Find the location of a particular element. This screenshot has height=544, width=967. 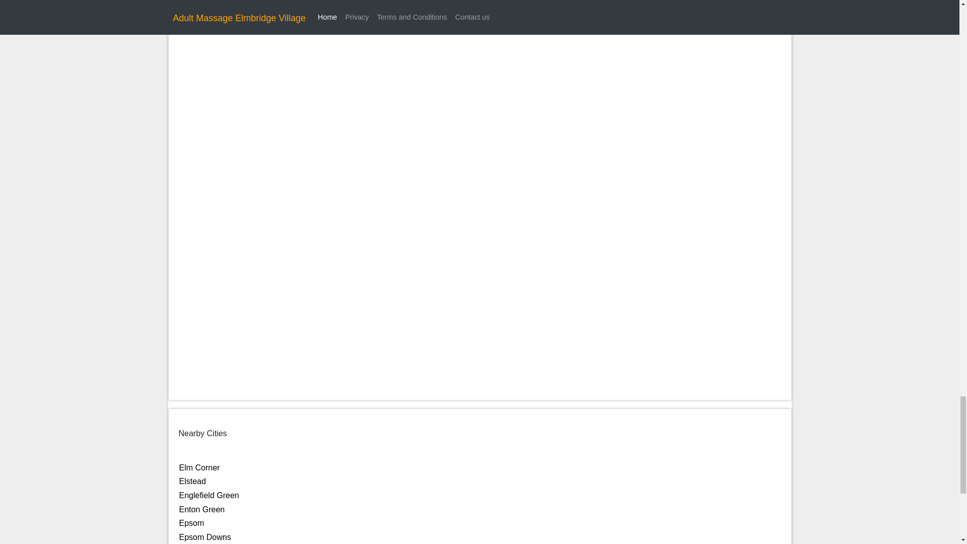

Enton Green is located at coordinates (202, 509).